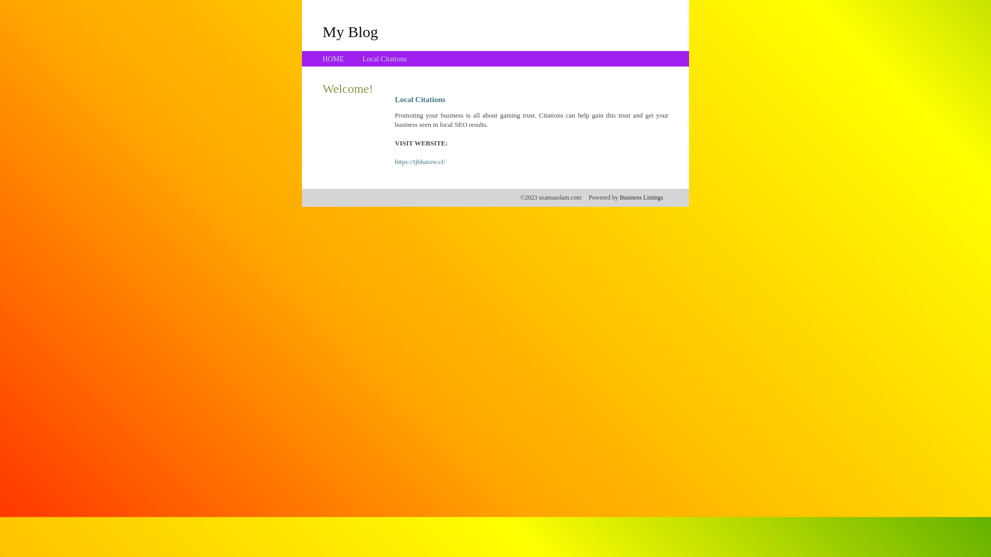 The image size is (991, 557). What do you see at coordinates (350, 31) in the screenshot?
I see `My Blog` at bounding box center [350, 31].